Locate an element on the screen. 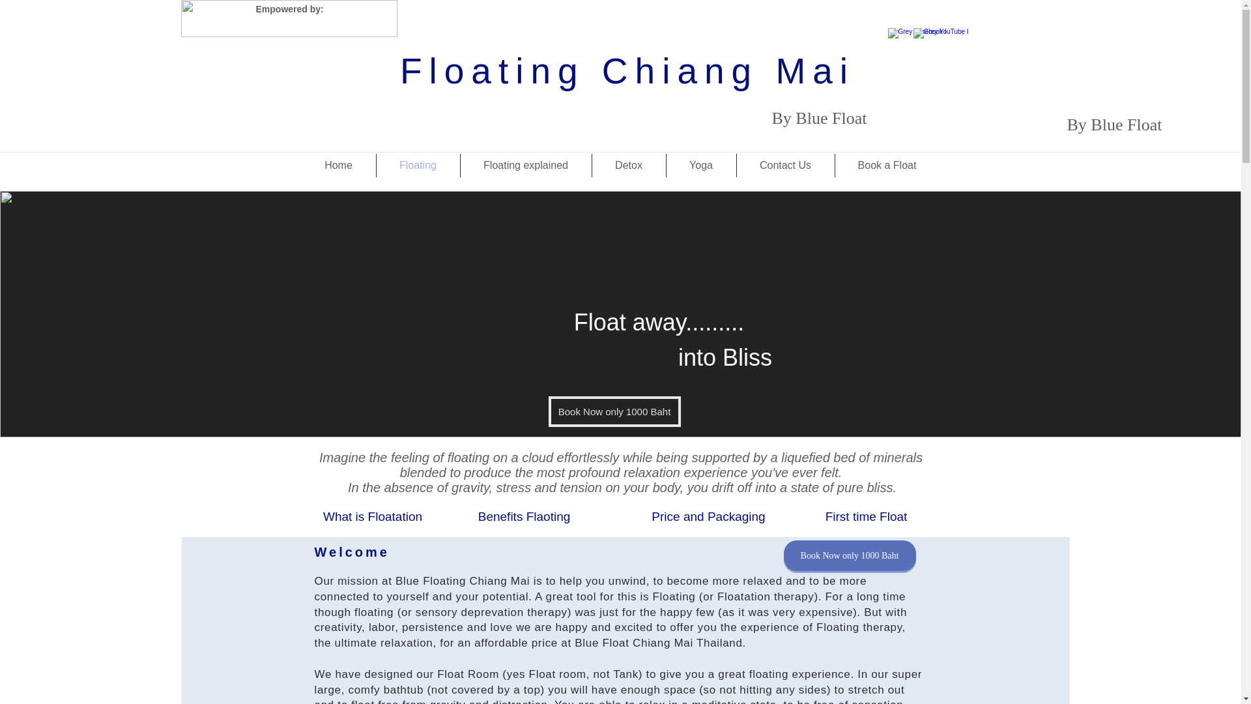 Image resolution: width=1251 pixels, height=704 pixels. Home is located at coordinates (338, 166).